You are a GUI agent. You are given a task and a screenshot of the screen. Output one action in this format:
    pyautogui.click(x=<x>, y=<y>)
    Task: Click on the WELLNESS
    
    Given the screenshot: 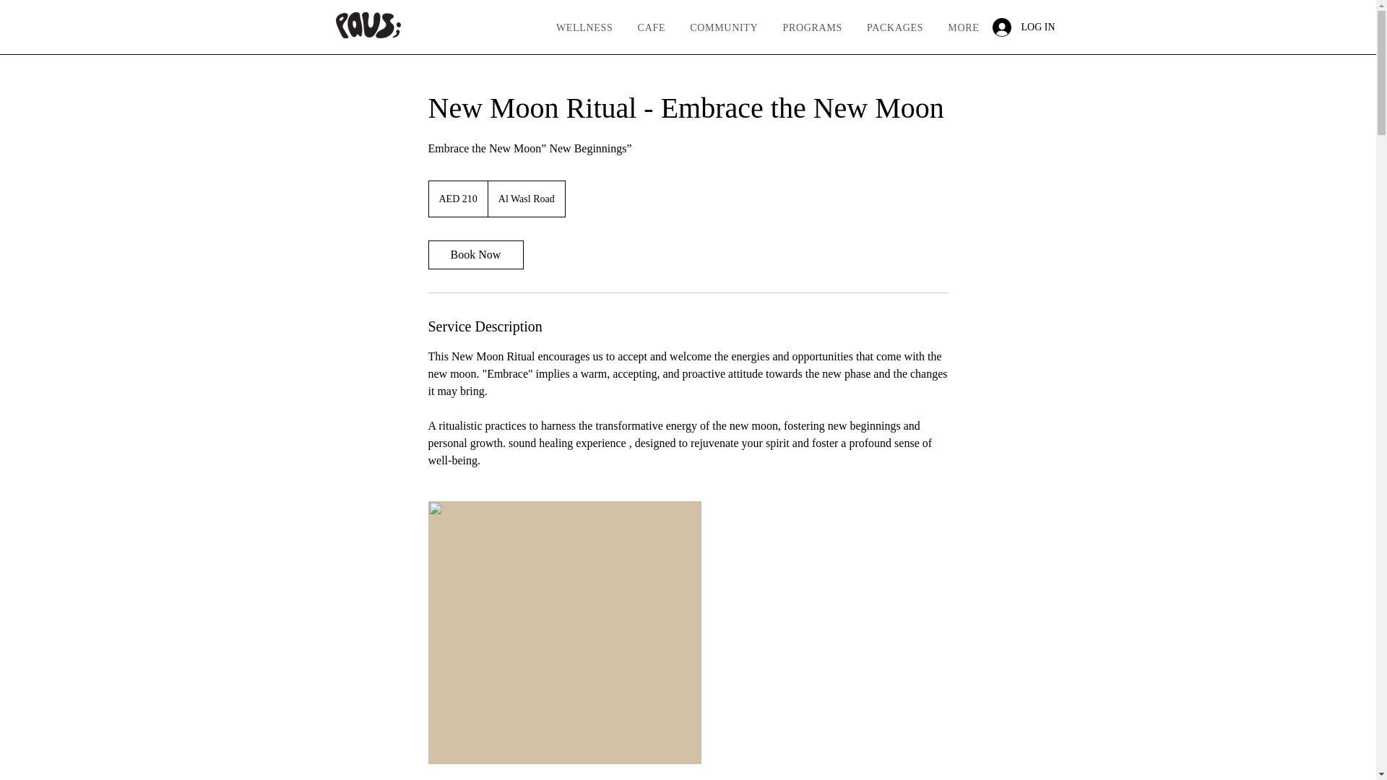 What is the action you would take?
    pyautogui.click(x=584, y=27)
    